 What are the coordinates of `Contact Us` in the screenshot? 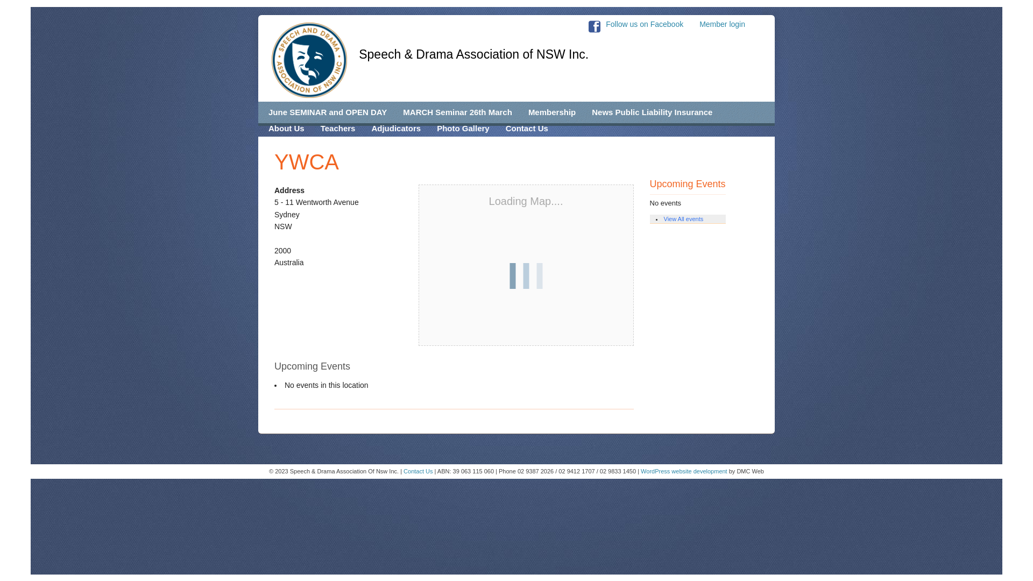 It's located at (527, 129).